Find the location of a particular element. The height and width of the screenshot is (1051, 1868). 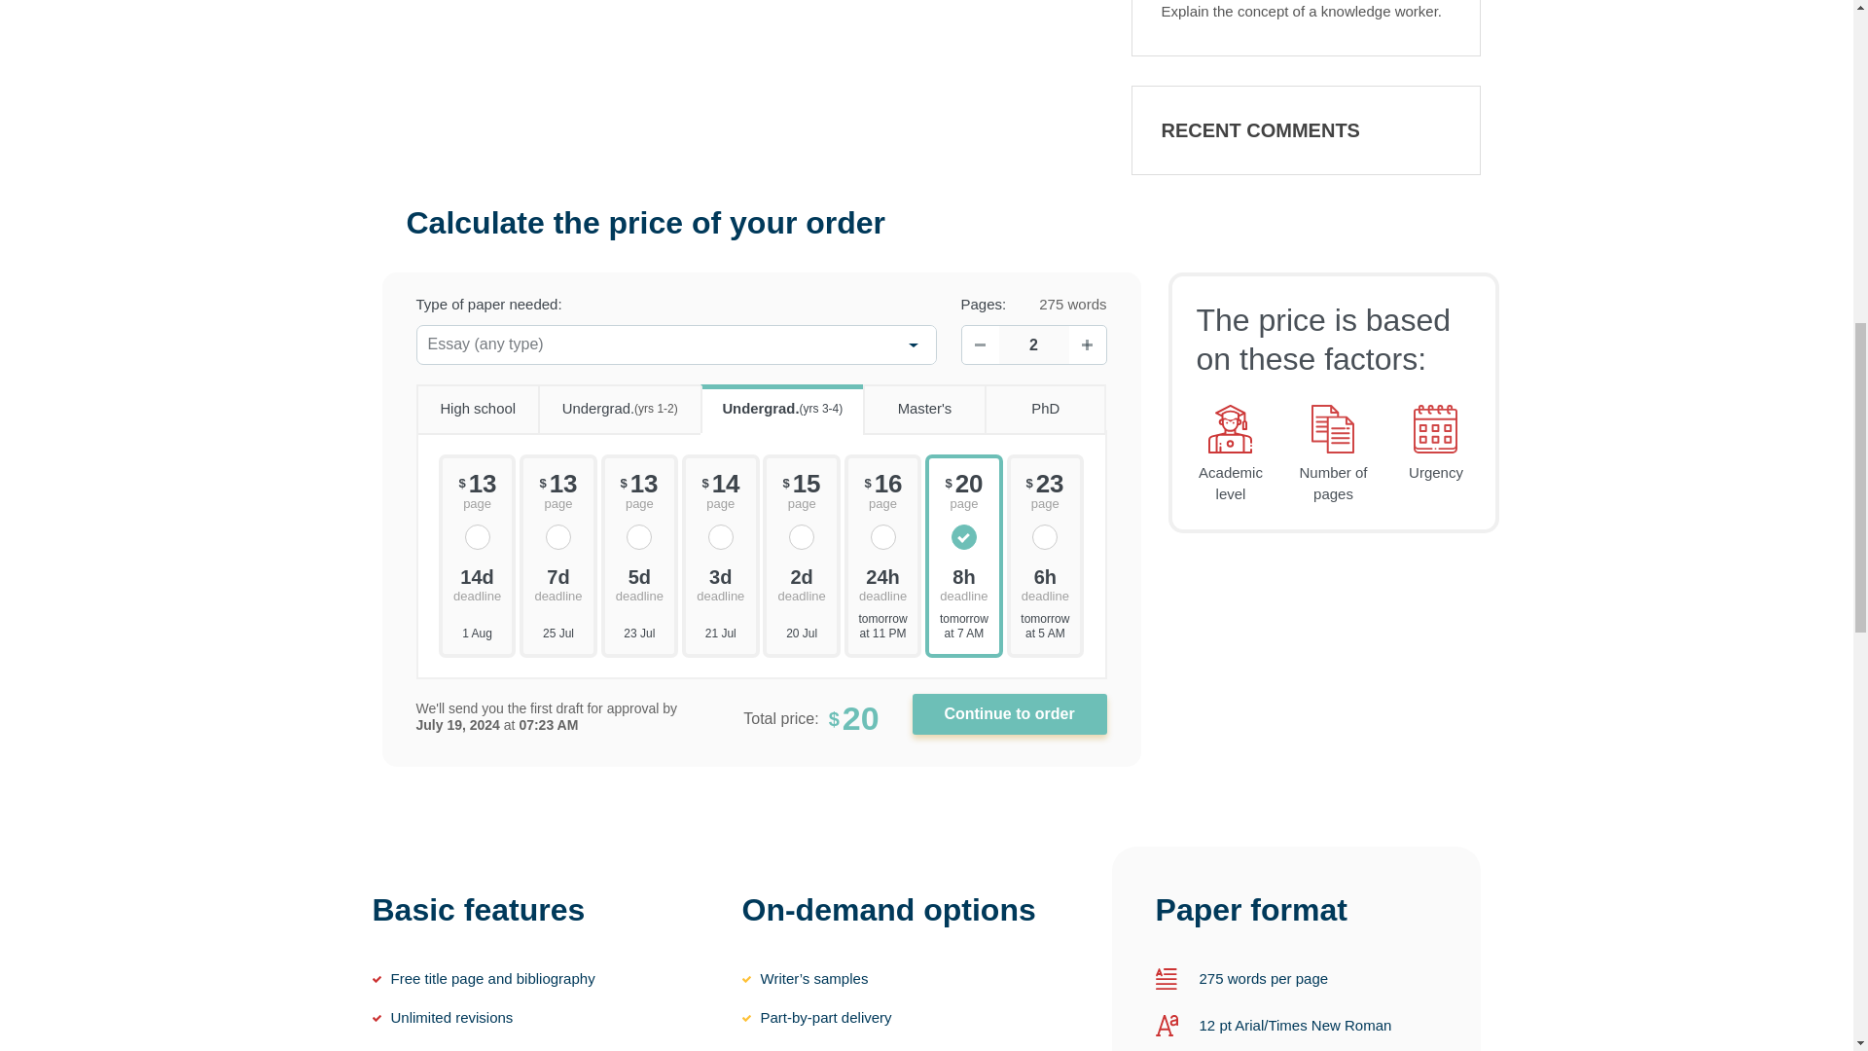

24 hours is located at coordinates (883, 582).